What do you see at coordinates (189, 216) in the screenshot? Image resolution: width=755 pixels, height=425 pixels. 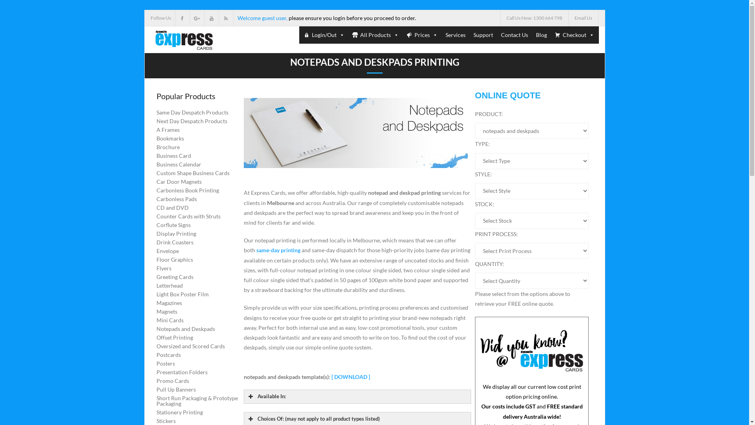 I see `Counter Cards with Struts` at bounding box center [189, 216].